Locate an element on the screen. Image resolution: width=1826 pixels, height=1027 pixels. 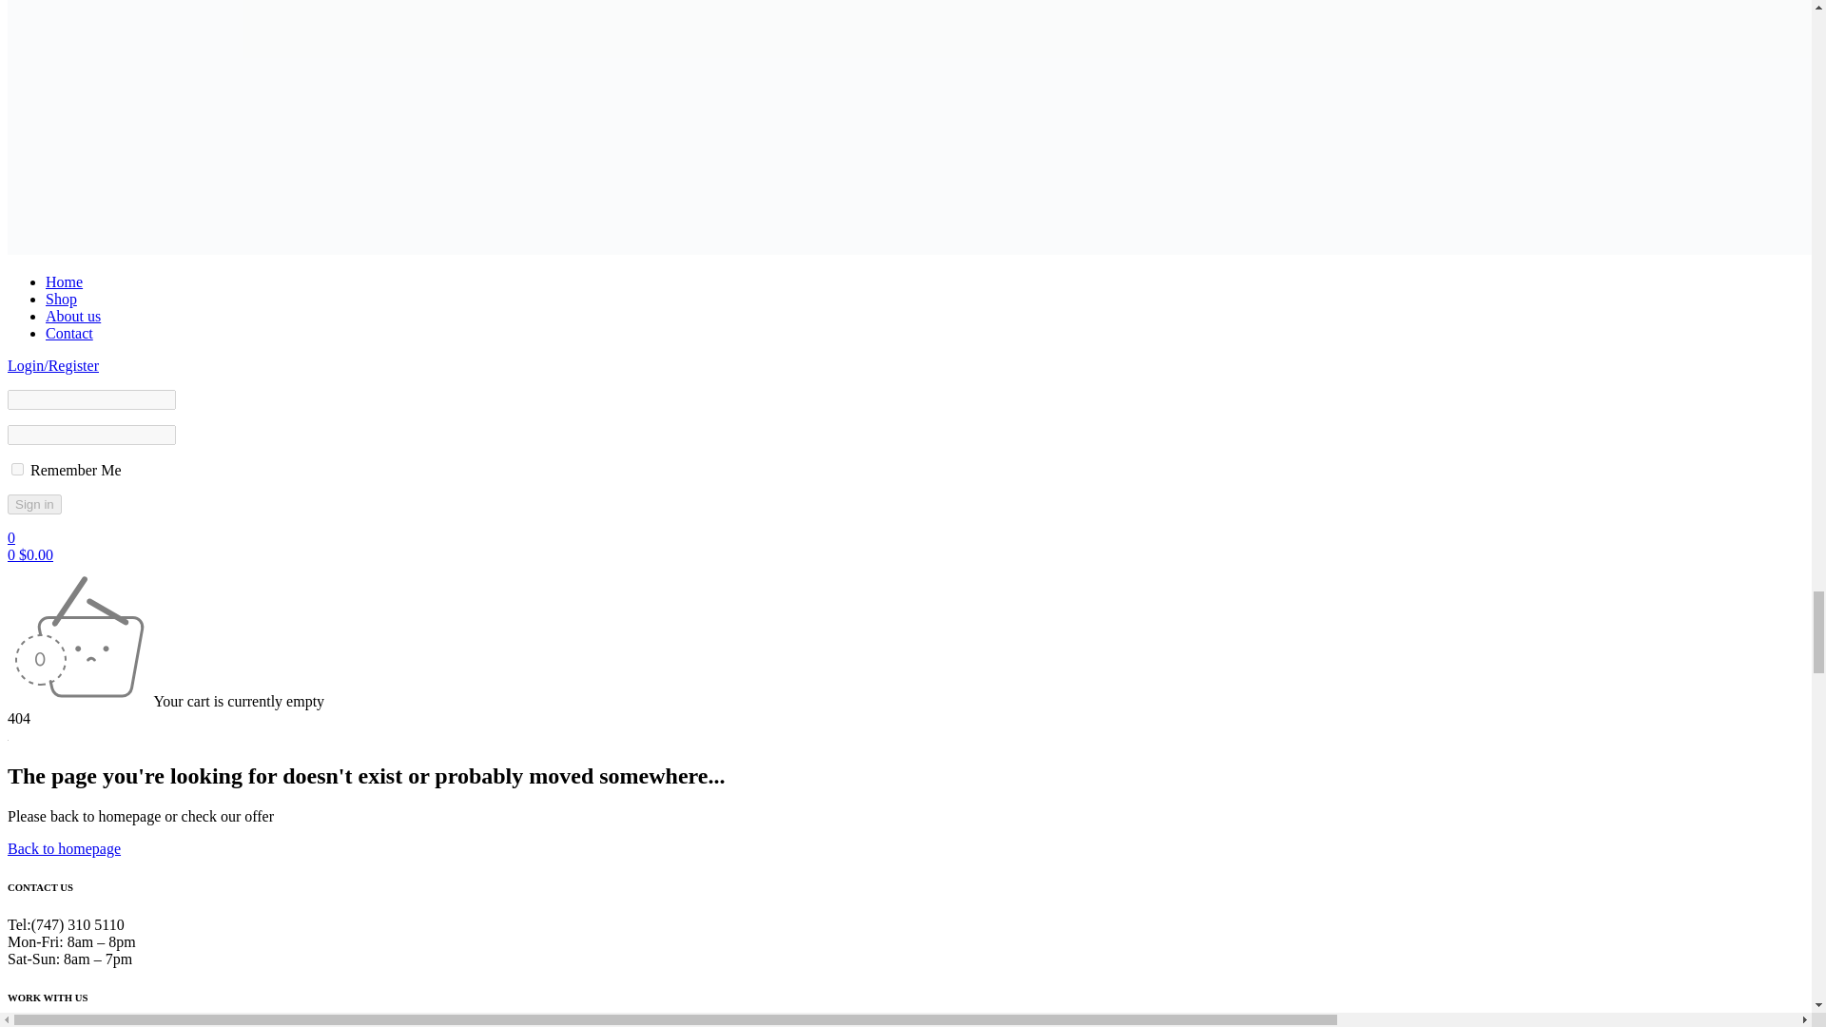
My Account is located at coordinates (52, 365).